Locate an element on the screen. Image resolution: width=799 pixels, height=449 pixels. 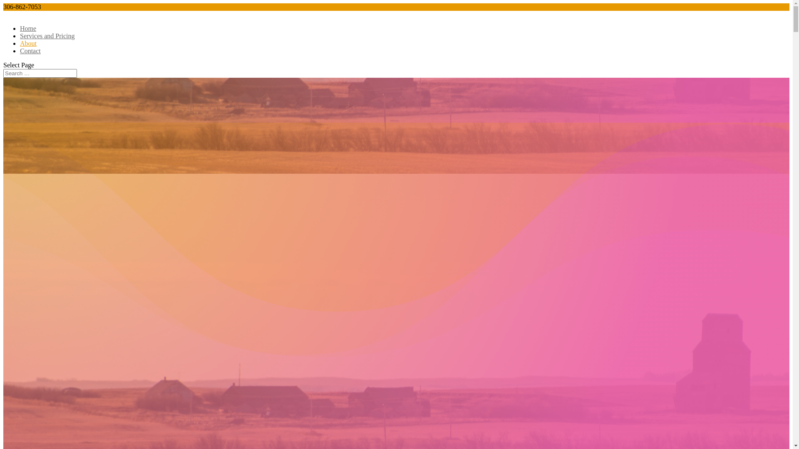
Contact is located at coordinates (30, 51).